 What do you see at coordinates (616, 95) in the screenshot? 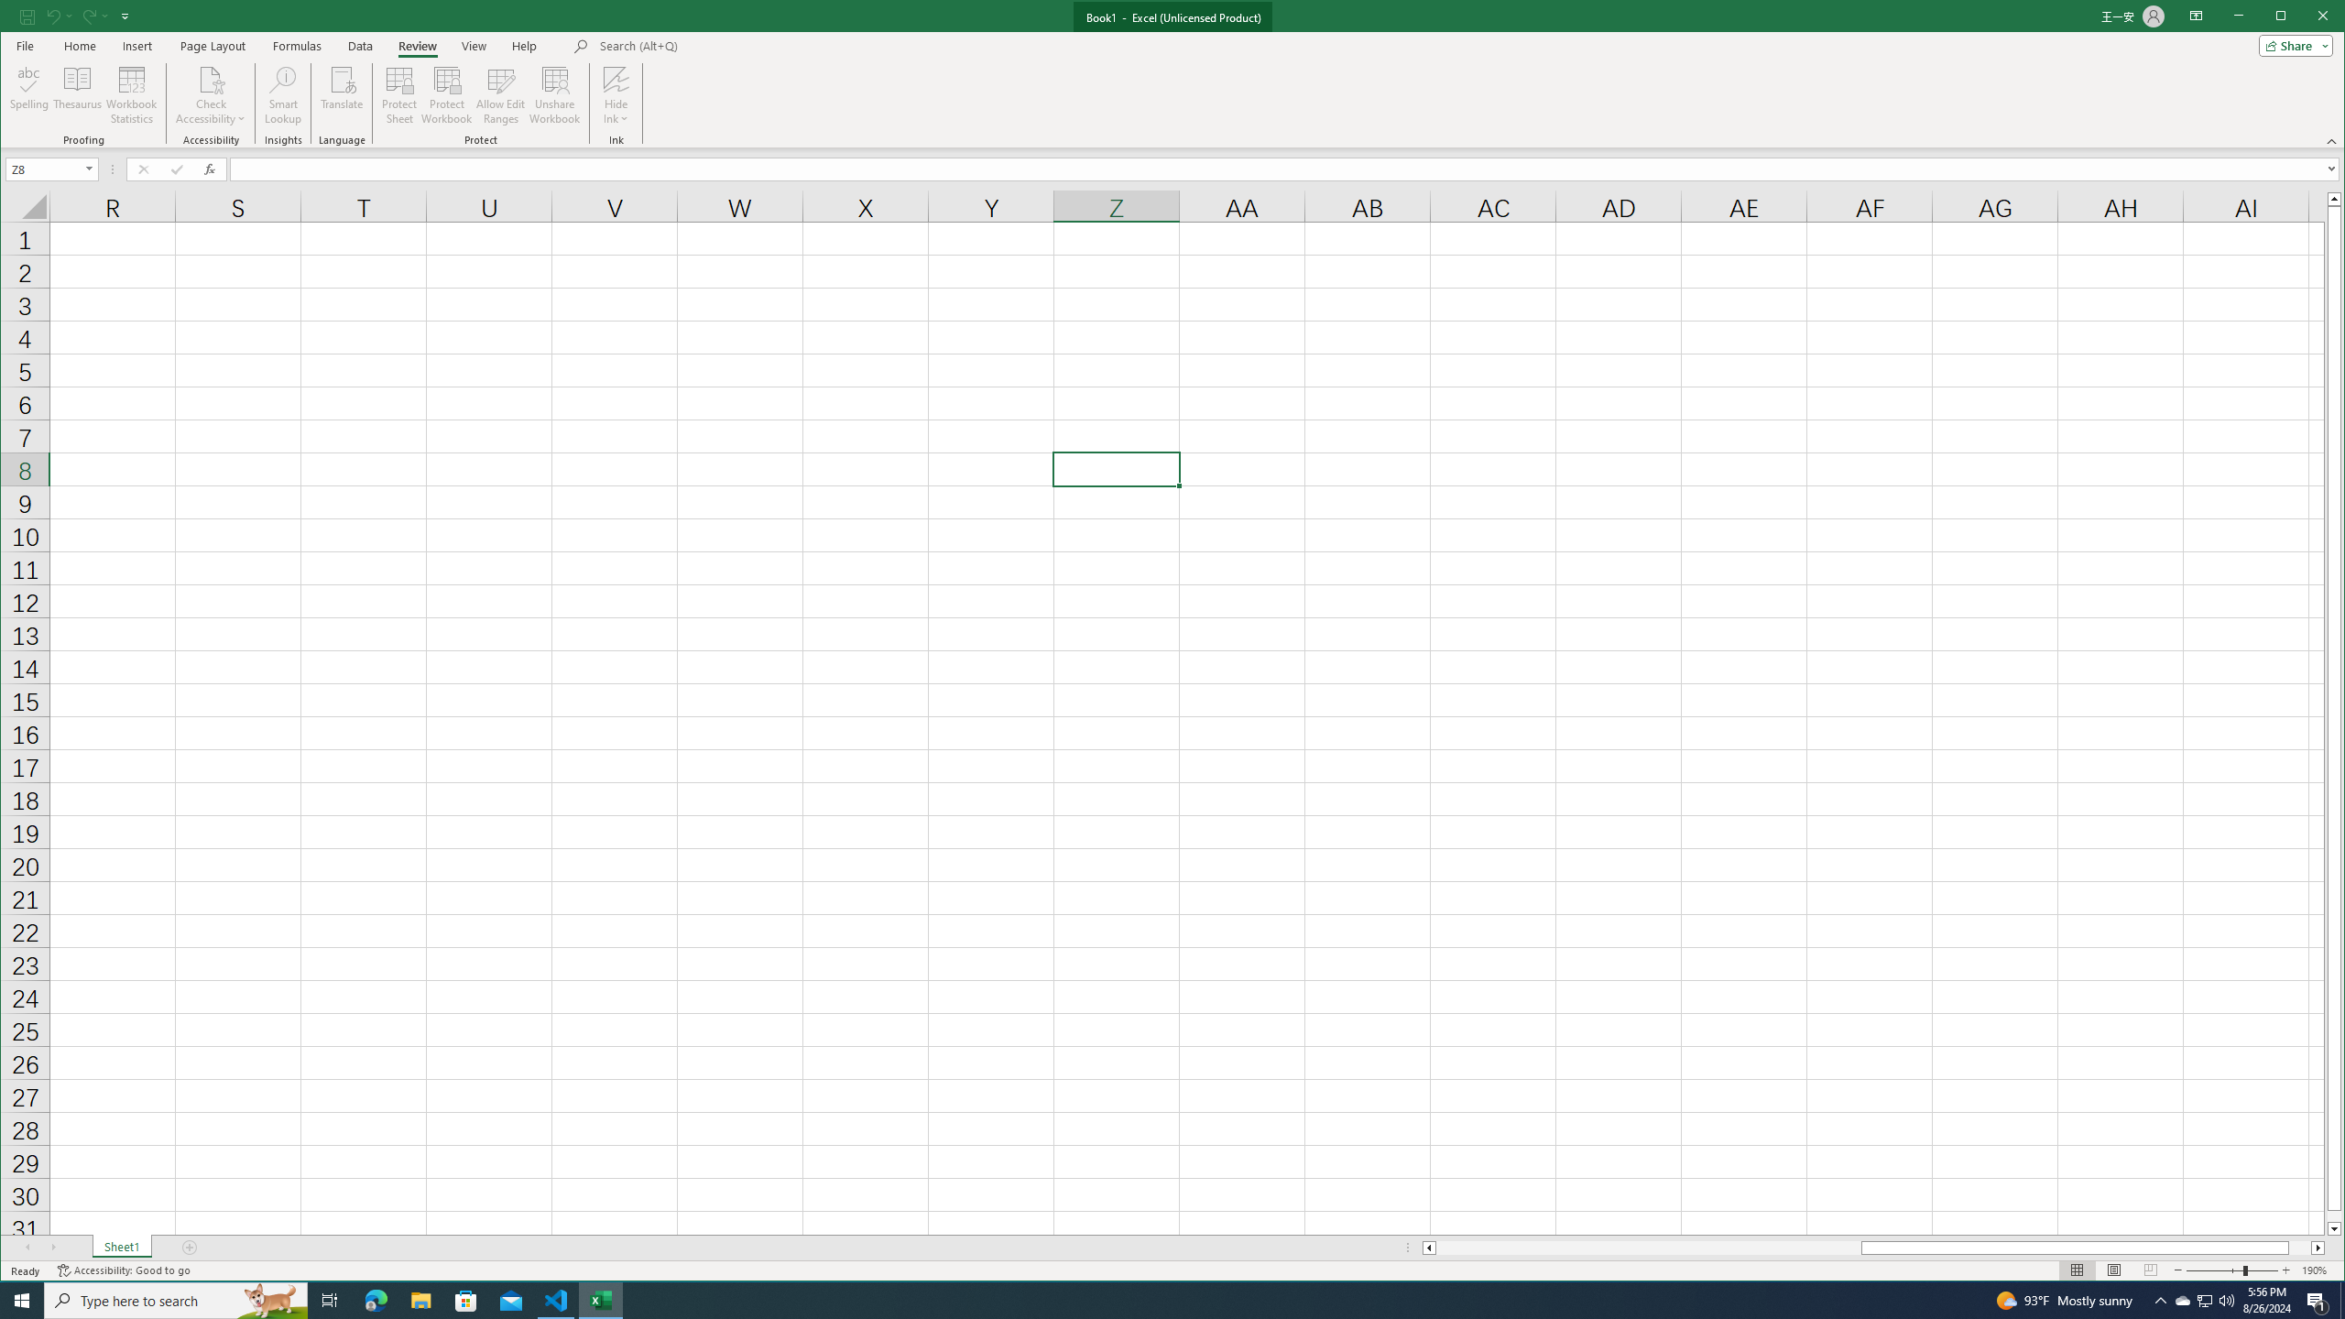
I see `Hide Ink` at bounding box center [616, 95].